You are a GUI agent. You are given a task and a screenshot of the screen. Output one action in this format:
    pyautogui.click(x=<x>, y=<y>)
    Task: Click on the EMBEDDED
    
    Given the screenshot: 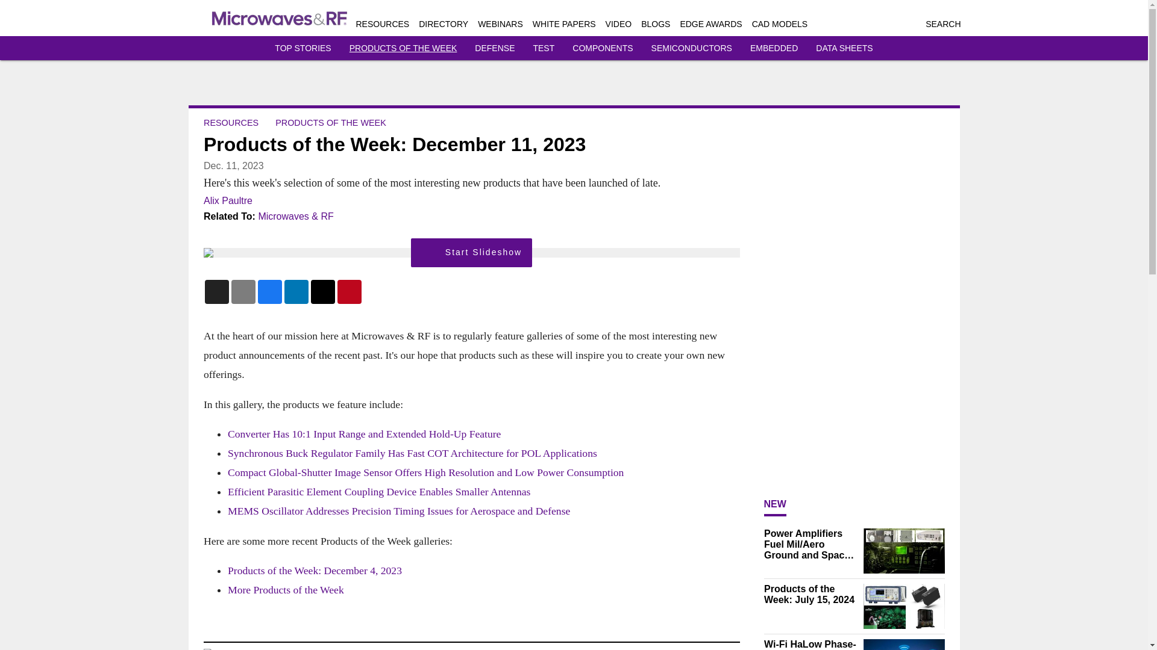 What is the action you would take?
    pyautogui.click(x=774, y=48)
    